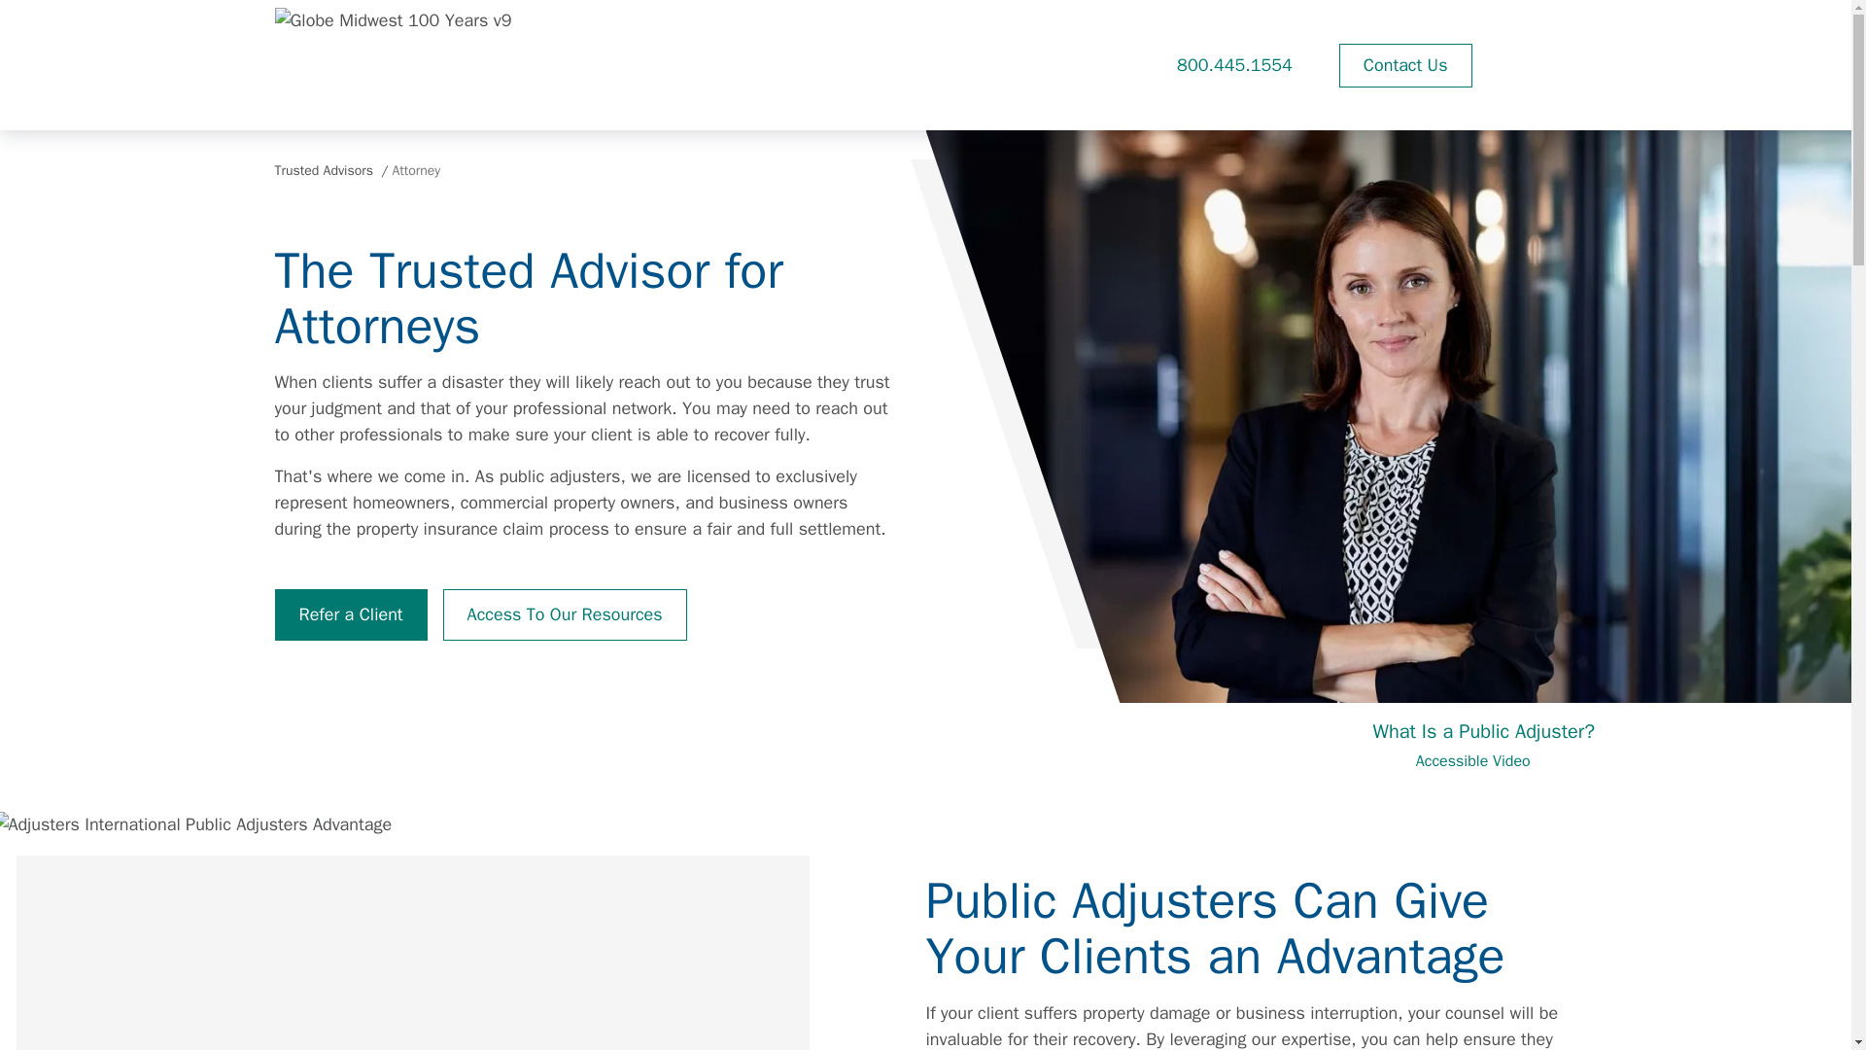  Describe the element at coordinates (1405, 65) in the screenshot. I see `Contact Us` at that location.